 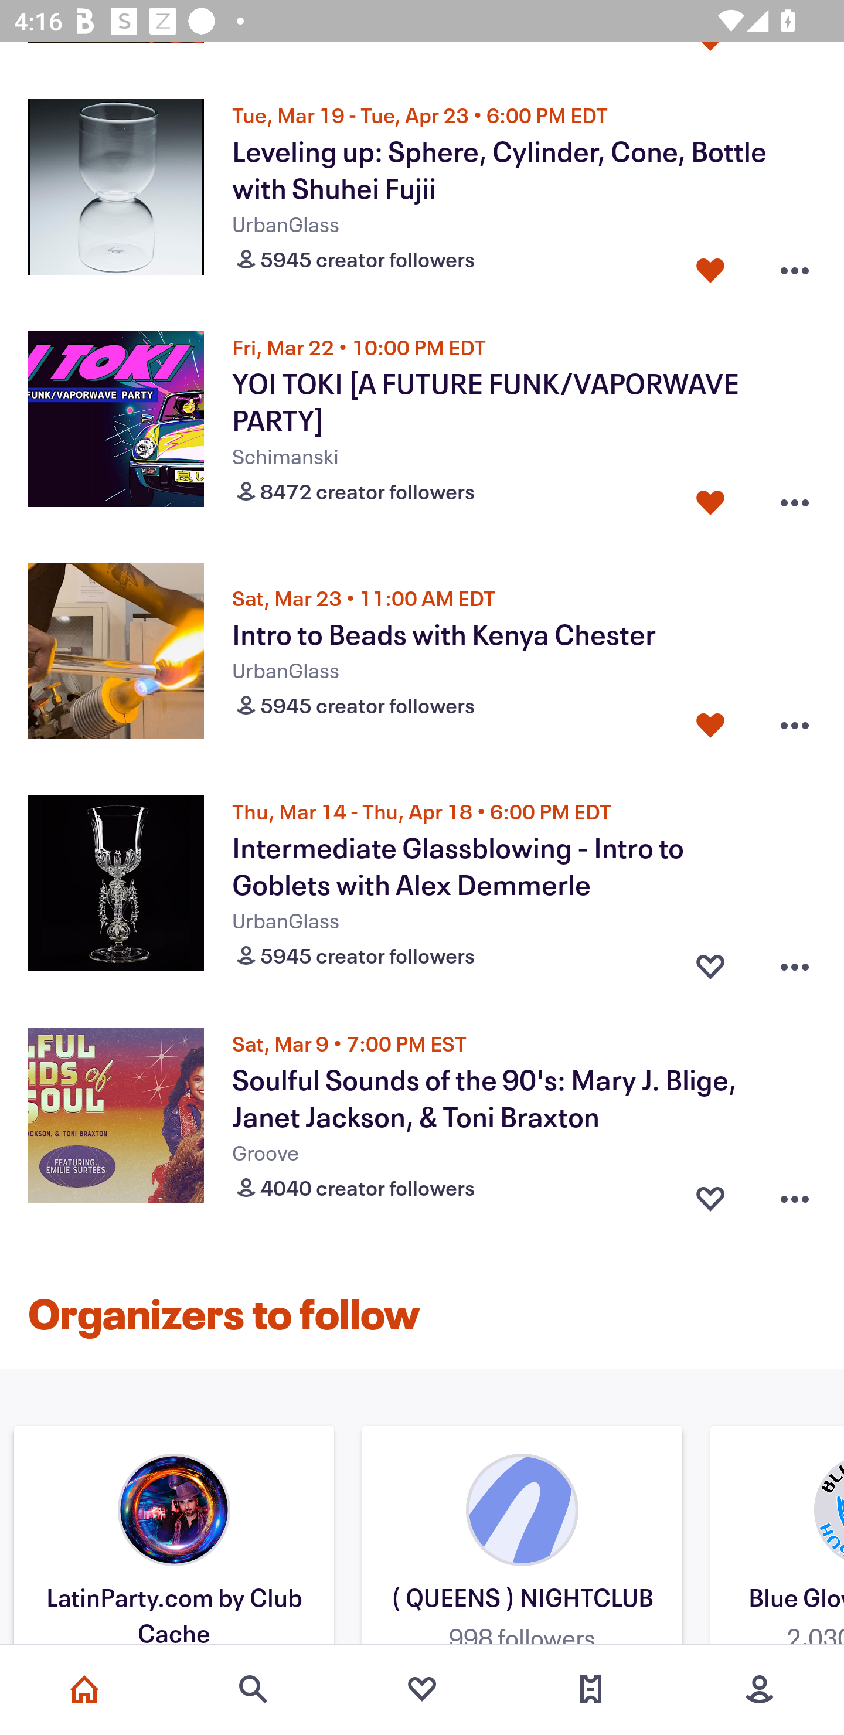 What do you see at coordinates (422, 1689) in the screenshot?
I see `Favorites` at bounding box center [422, 1689].